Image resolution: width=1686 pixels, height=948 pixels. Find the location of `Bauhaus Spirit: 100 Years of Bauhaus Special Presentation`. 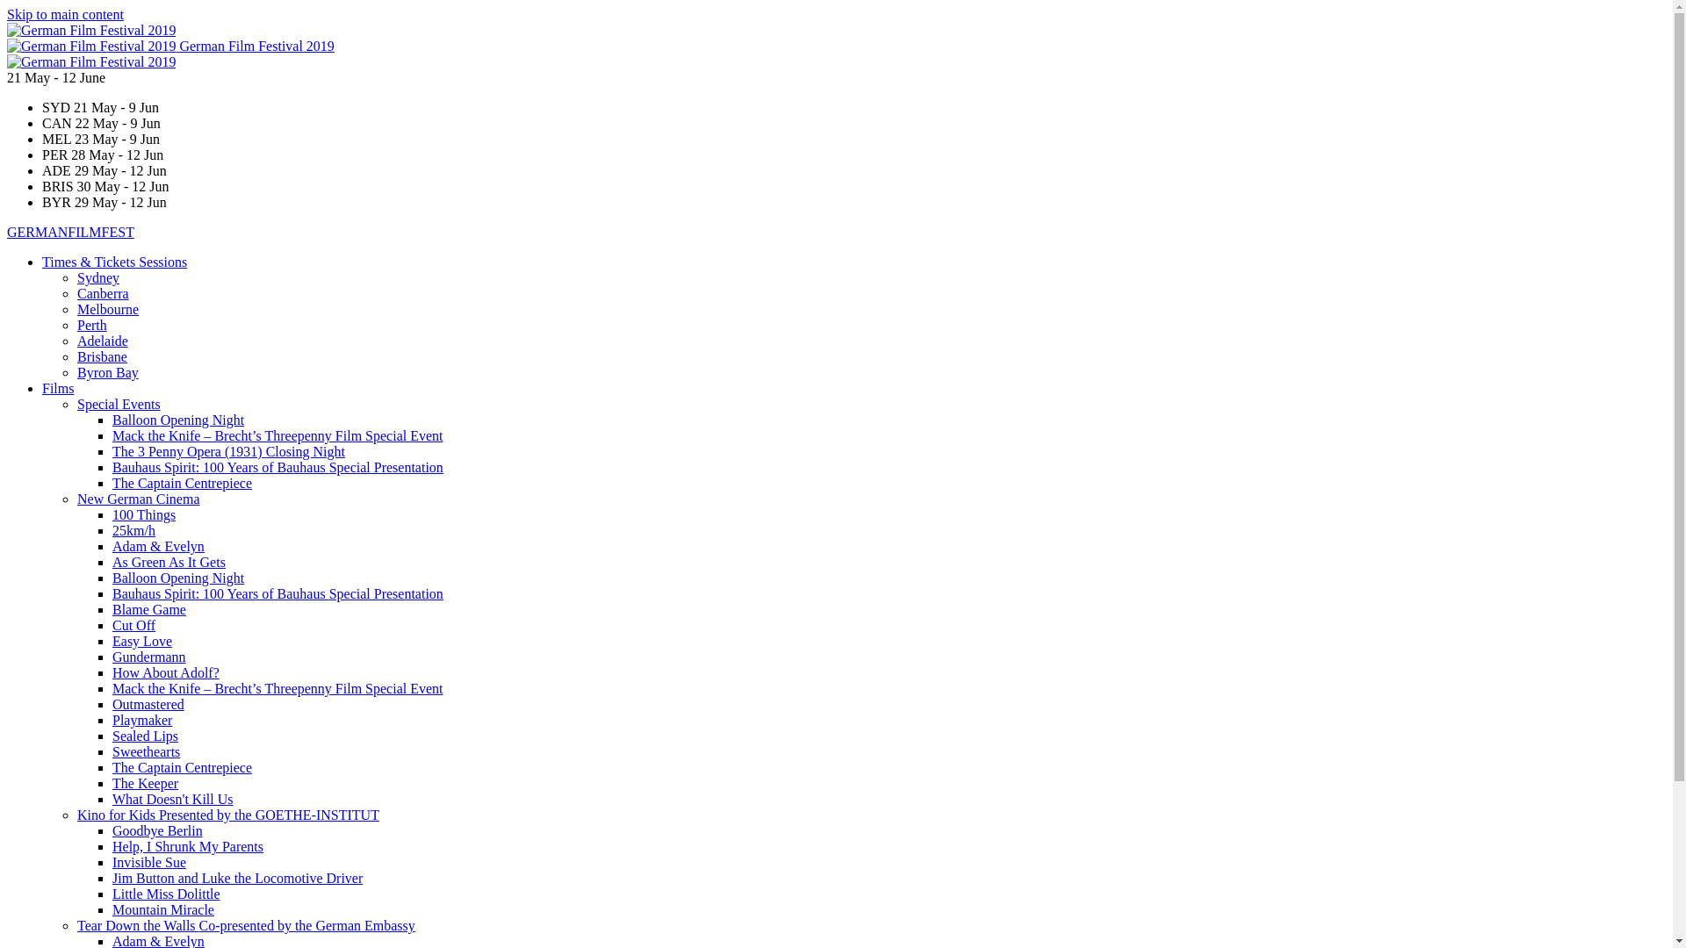

Bauhaus Spirit: 100 Years of Bauhaus Special Presentation is located at coordinates (277, 467).